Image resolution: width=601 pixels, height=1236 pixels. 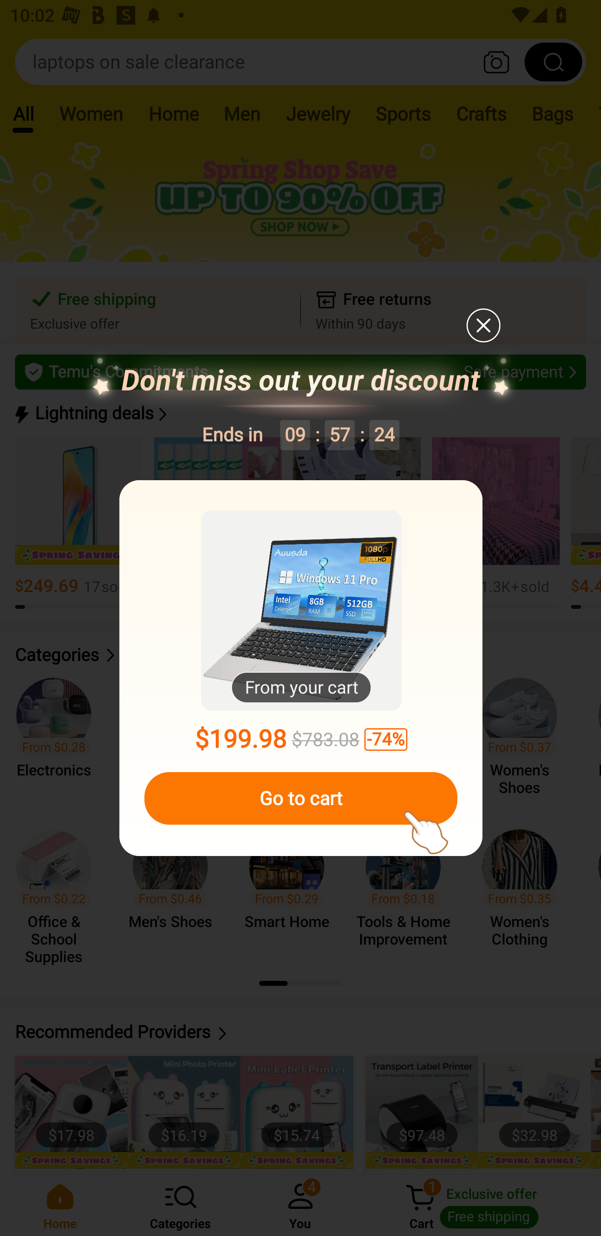 I want to click on Go to cart, so click(x=300, y=798).